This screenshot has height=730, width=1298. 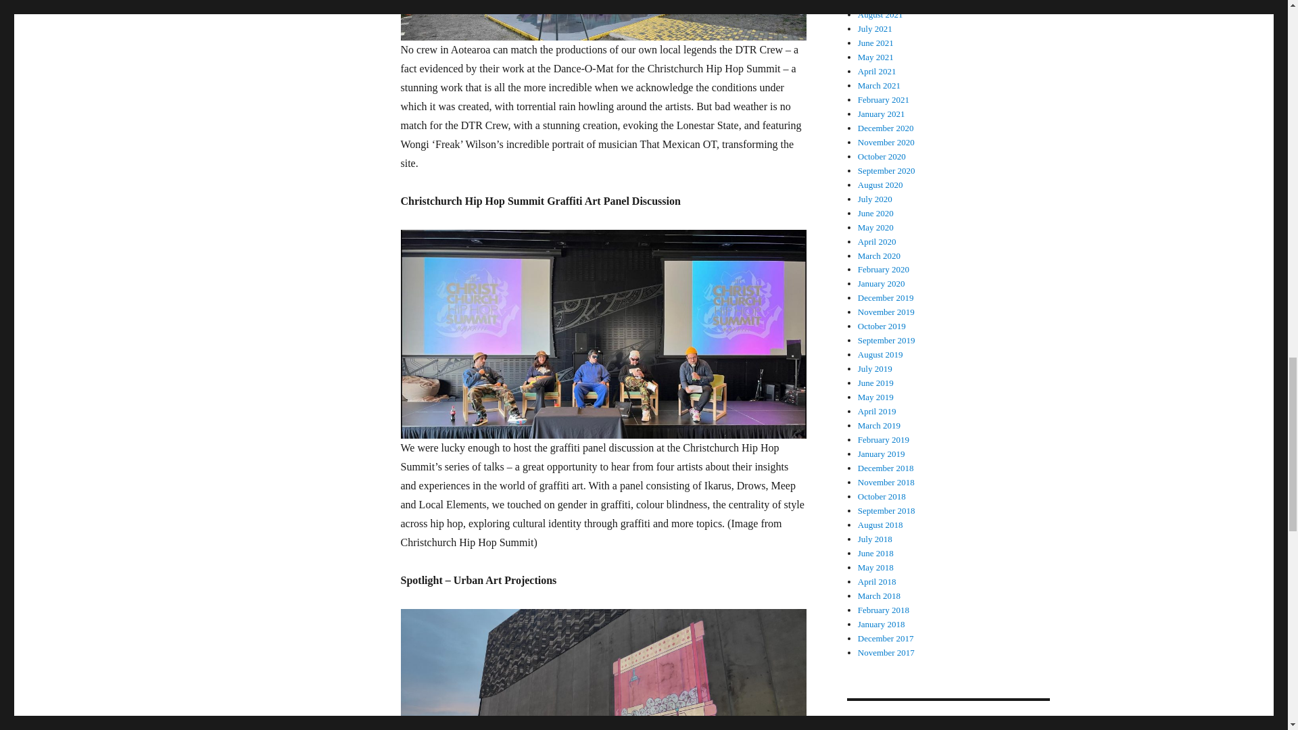 I want to click on Instagram, so click(x=955, y=723).